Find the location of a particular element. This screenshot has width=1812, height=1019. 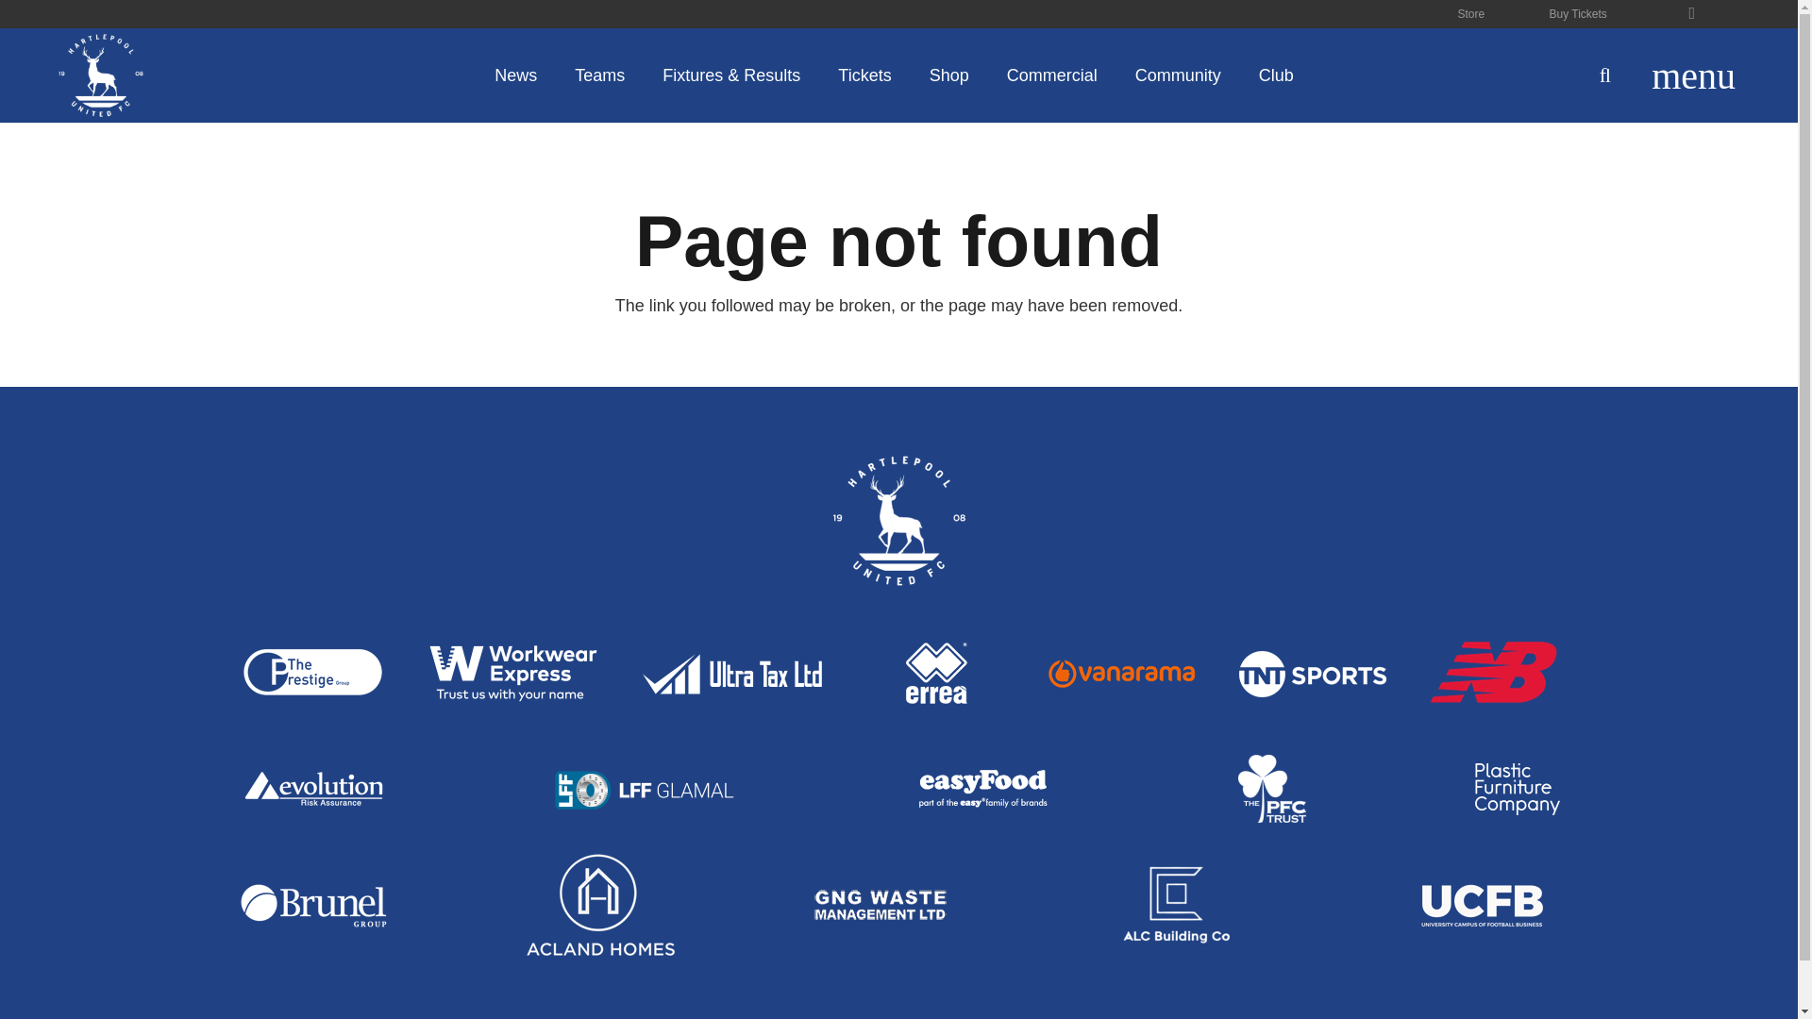

Store is located at coordinates (1470, 15).